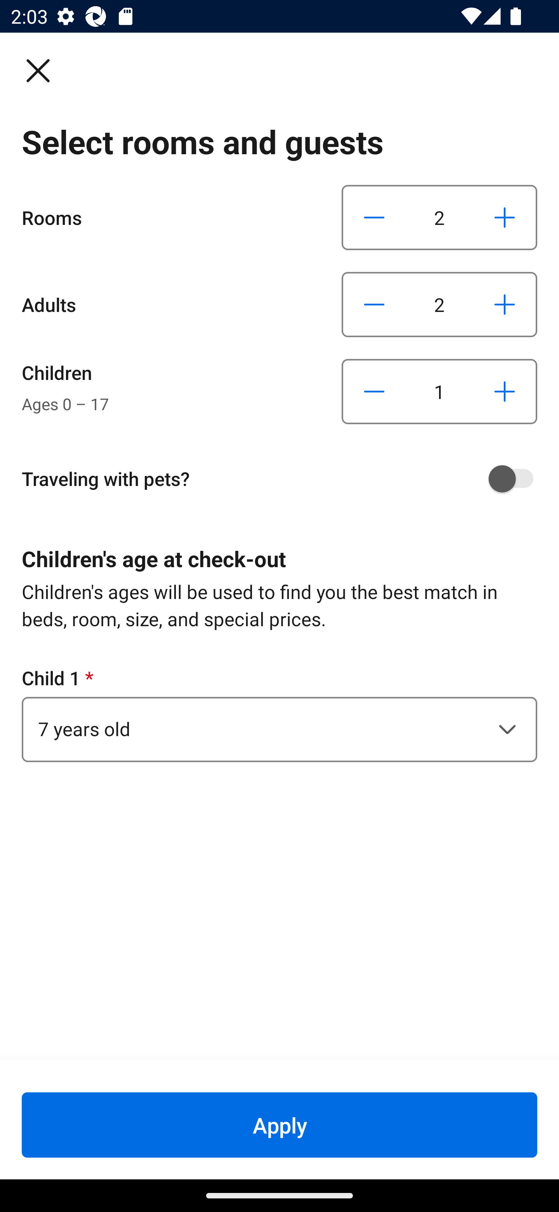 This screenshot has width=559, height=1212. I want to click on Decrease, so click(374, 392).